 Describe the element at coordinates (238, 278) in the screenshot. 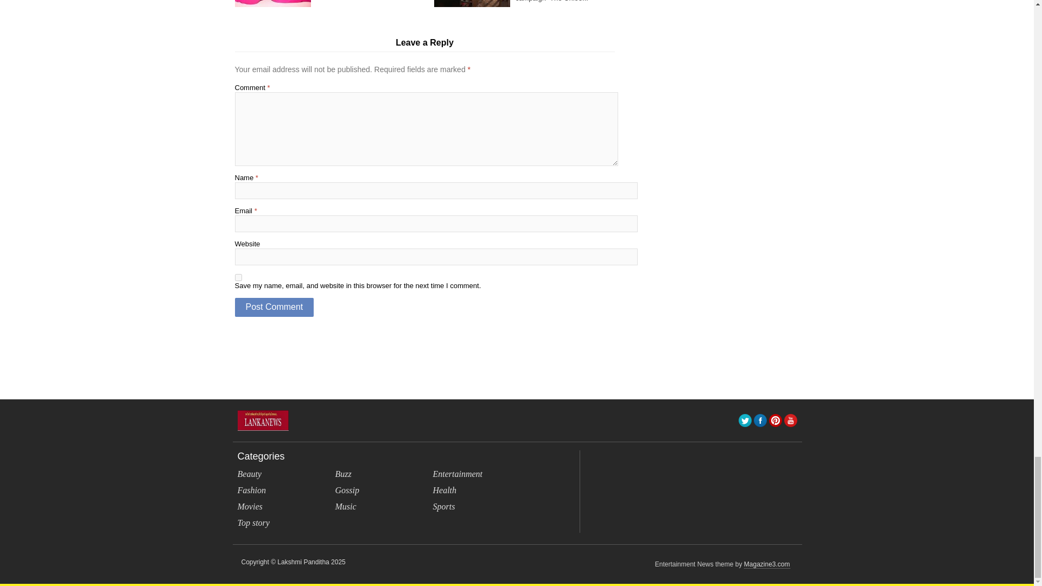

I see `yes` at that location.